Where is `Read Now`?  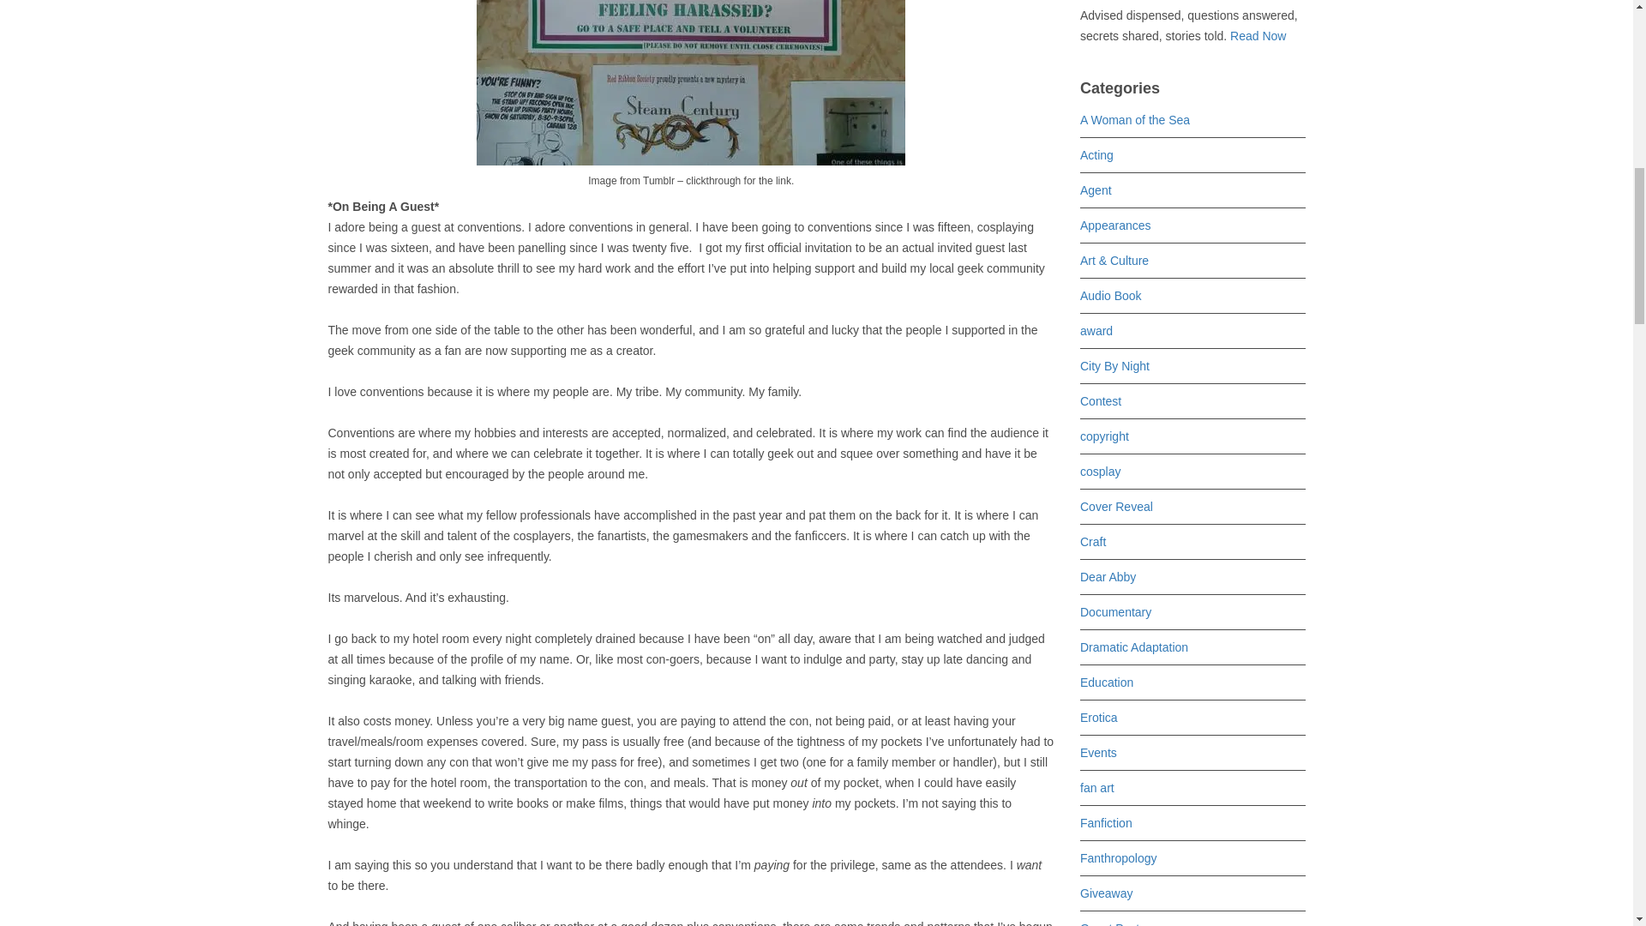 Read Now is located at coordinates (1257, 35).